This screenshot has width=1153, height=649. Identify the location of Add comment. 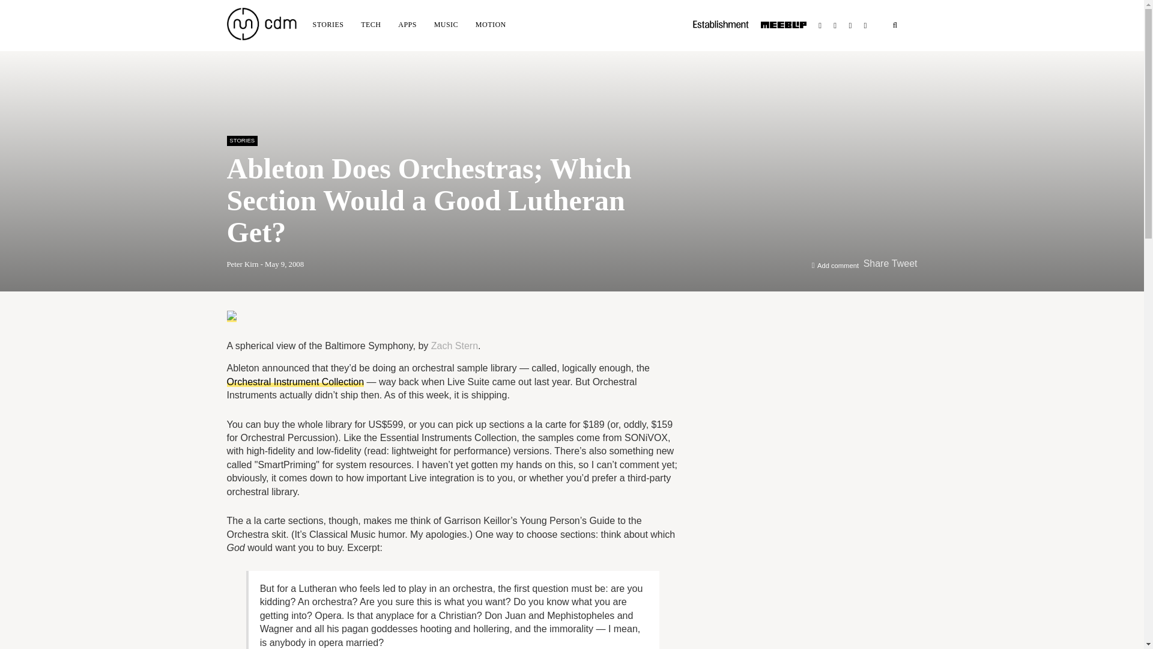
(838, 266).